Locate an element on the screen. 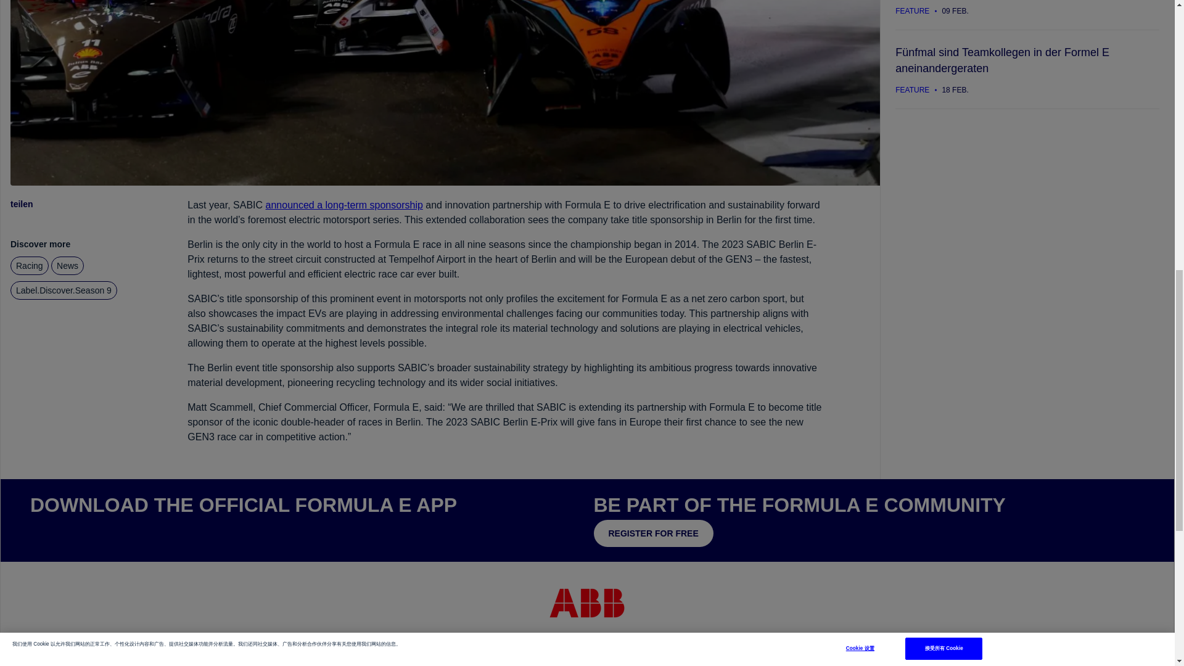 Image resolution: width=1184 pixels, height=666 pixels. label.discover.search news is located at coordinates (67, 265).